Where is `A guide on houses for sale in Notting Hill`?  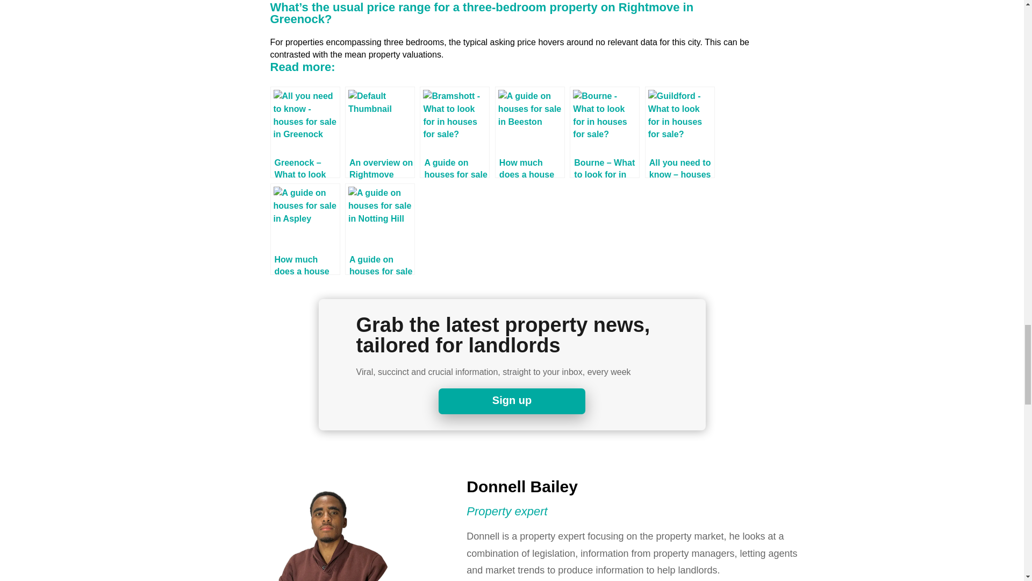 A guide on houses for sale in Notting Hill is located at coordinates (379, 229).